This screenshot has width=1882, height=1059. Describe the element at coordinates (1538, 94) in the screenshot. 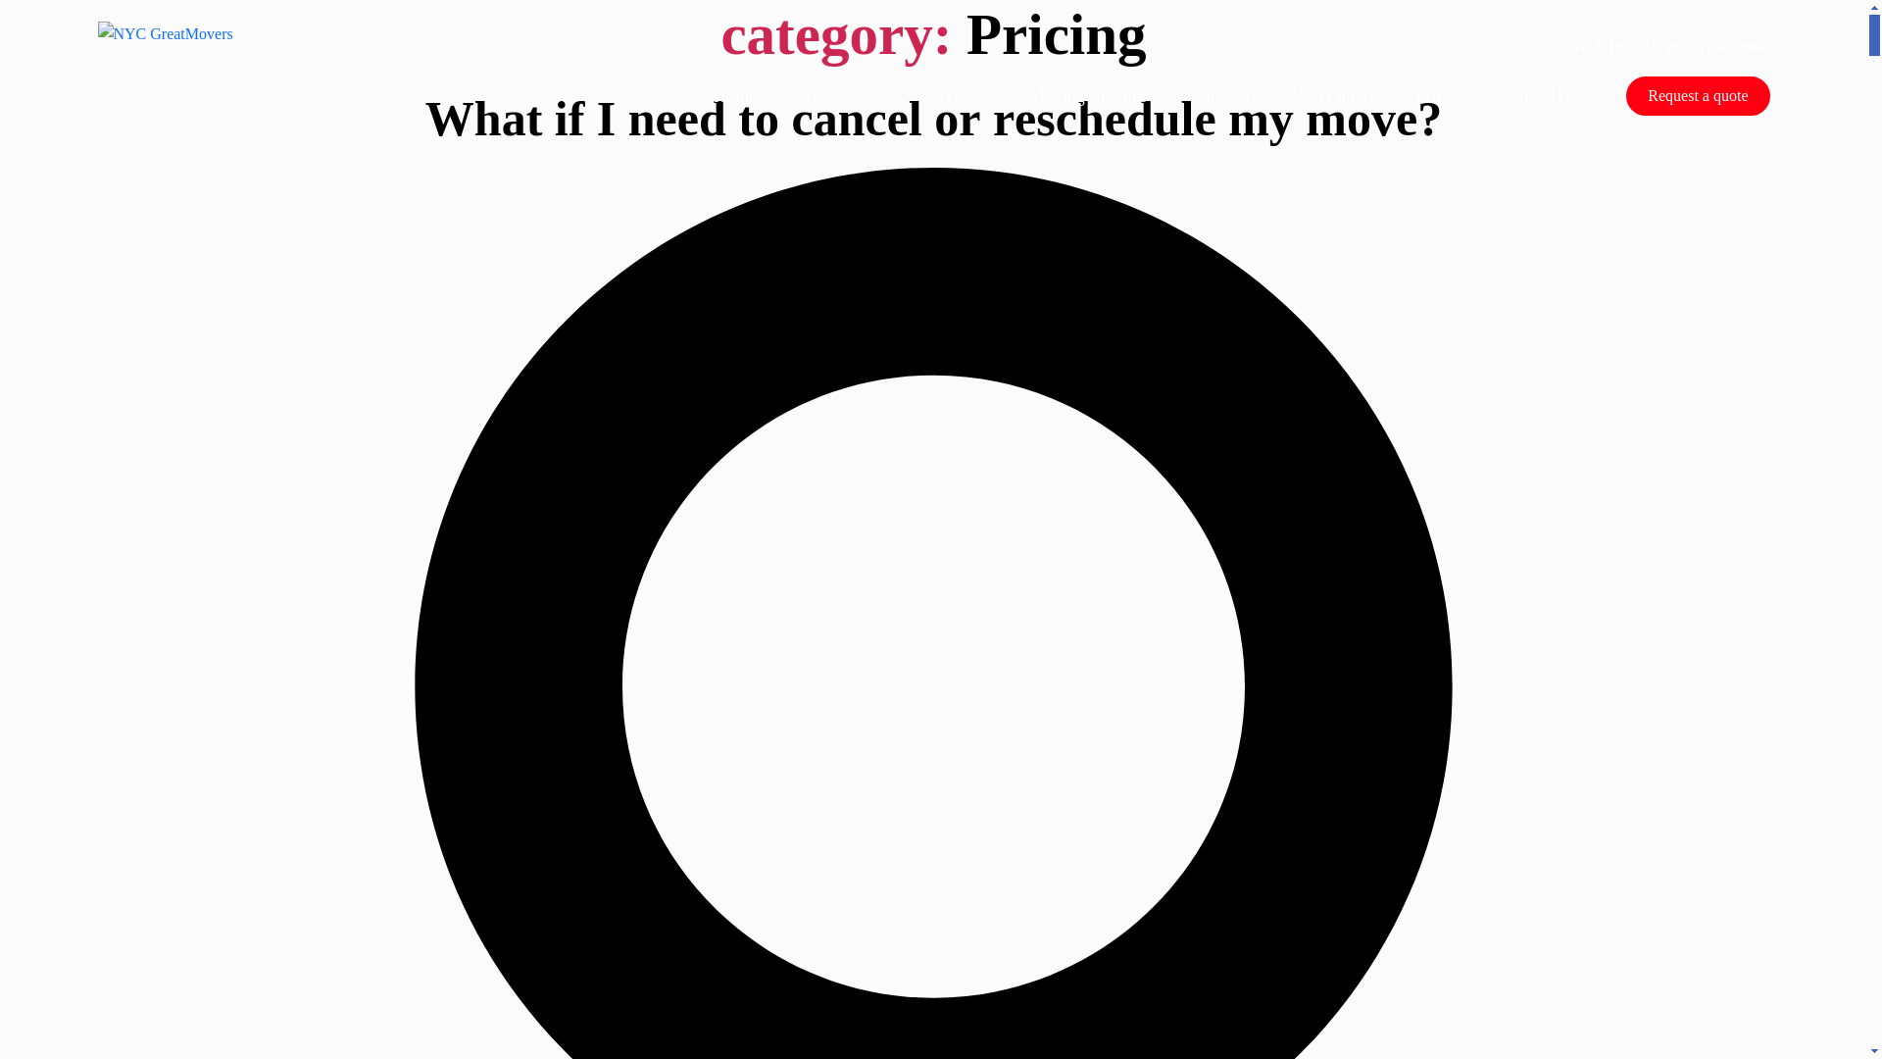

I see `Contact Us` at that location.